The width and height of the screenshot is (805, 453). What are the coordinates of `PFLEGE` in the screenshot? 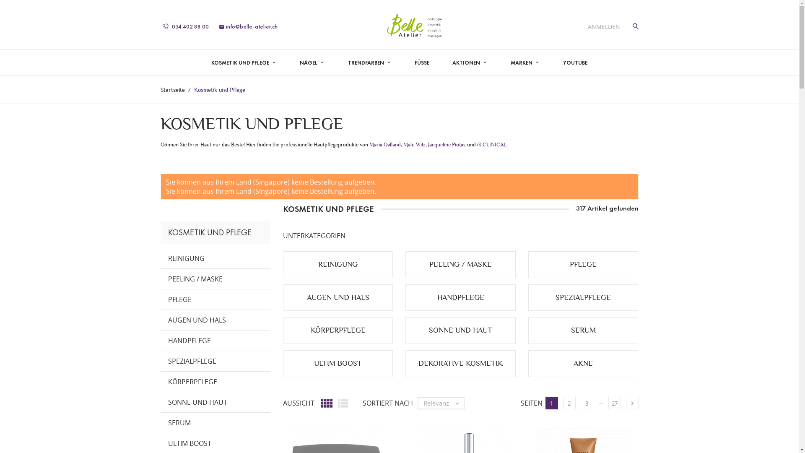 It's located at (216, 299).